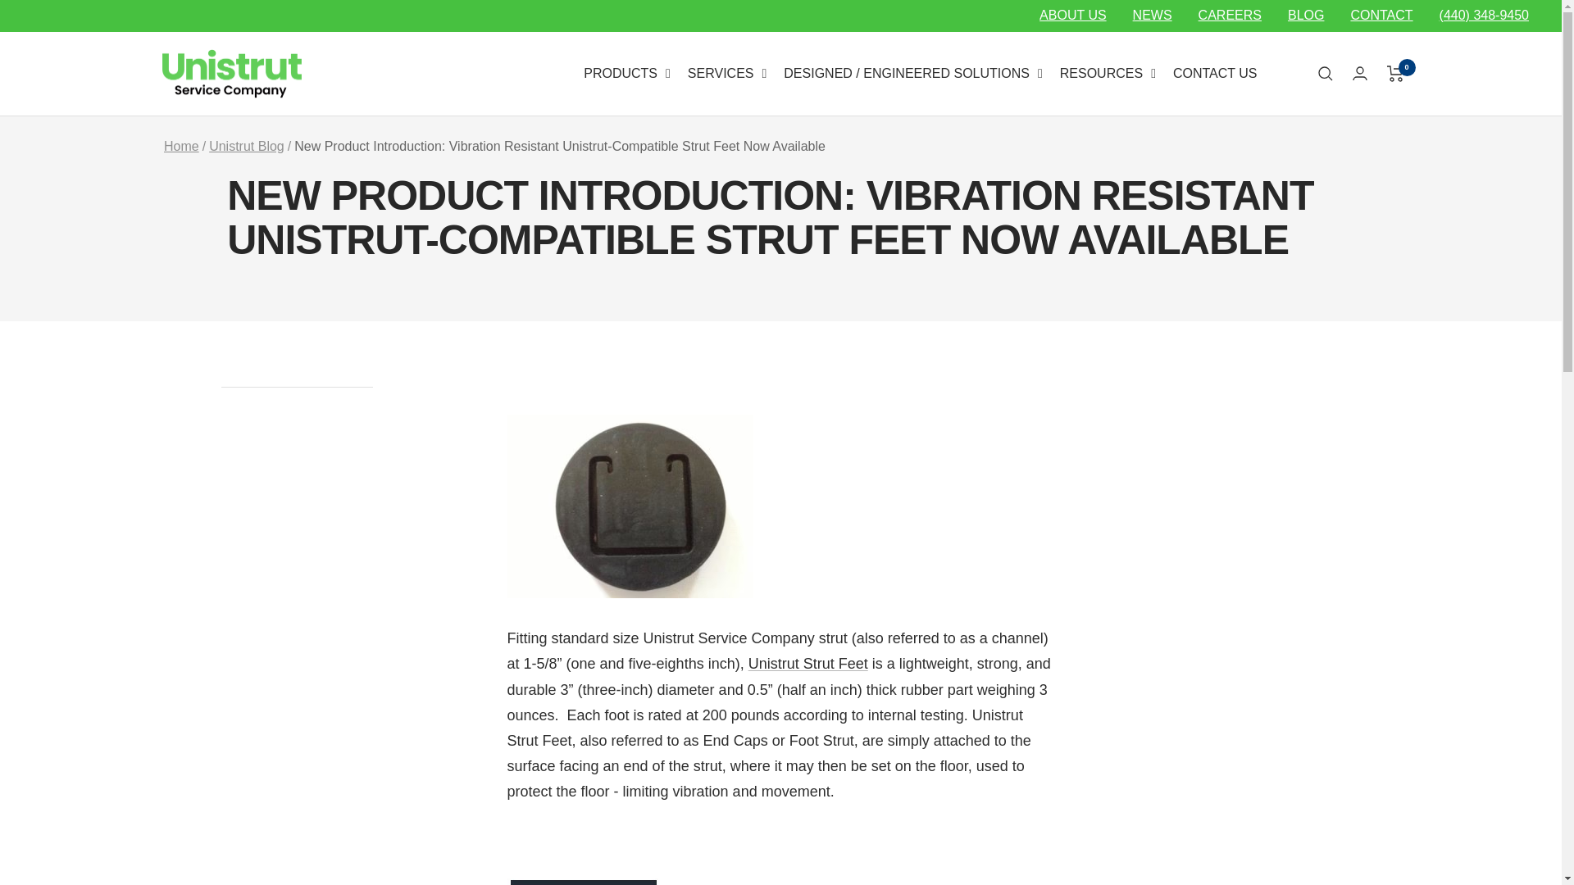  Describe the element at coordinates (1305, 16) in the screenshot. I see `BLOG` at that location.